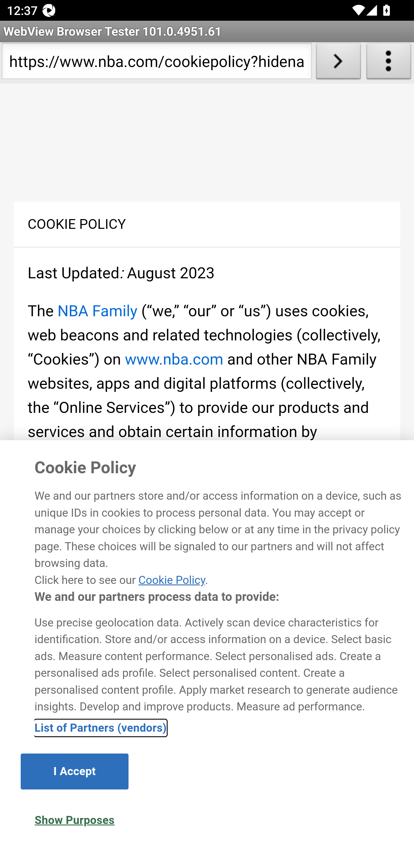  What do you see at coordinates (74, 771) in the screenshot?
I see `I Accept` at bounding box center [74, 771].